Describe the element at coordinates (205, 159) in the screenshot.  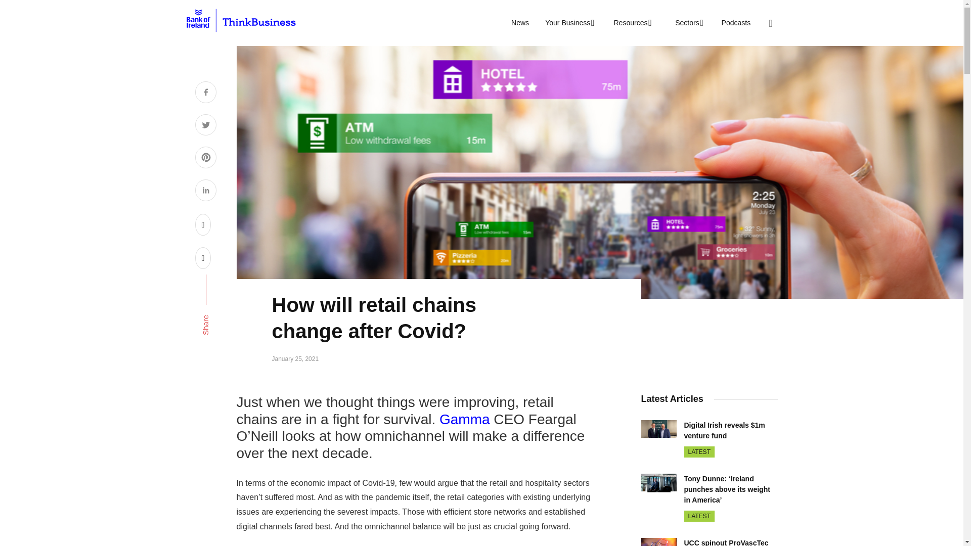
I see `Share on Pinterest` at that location.